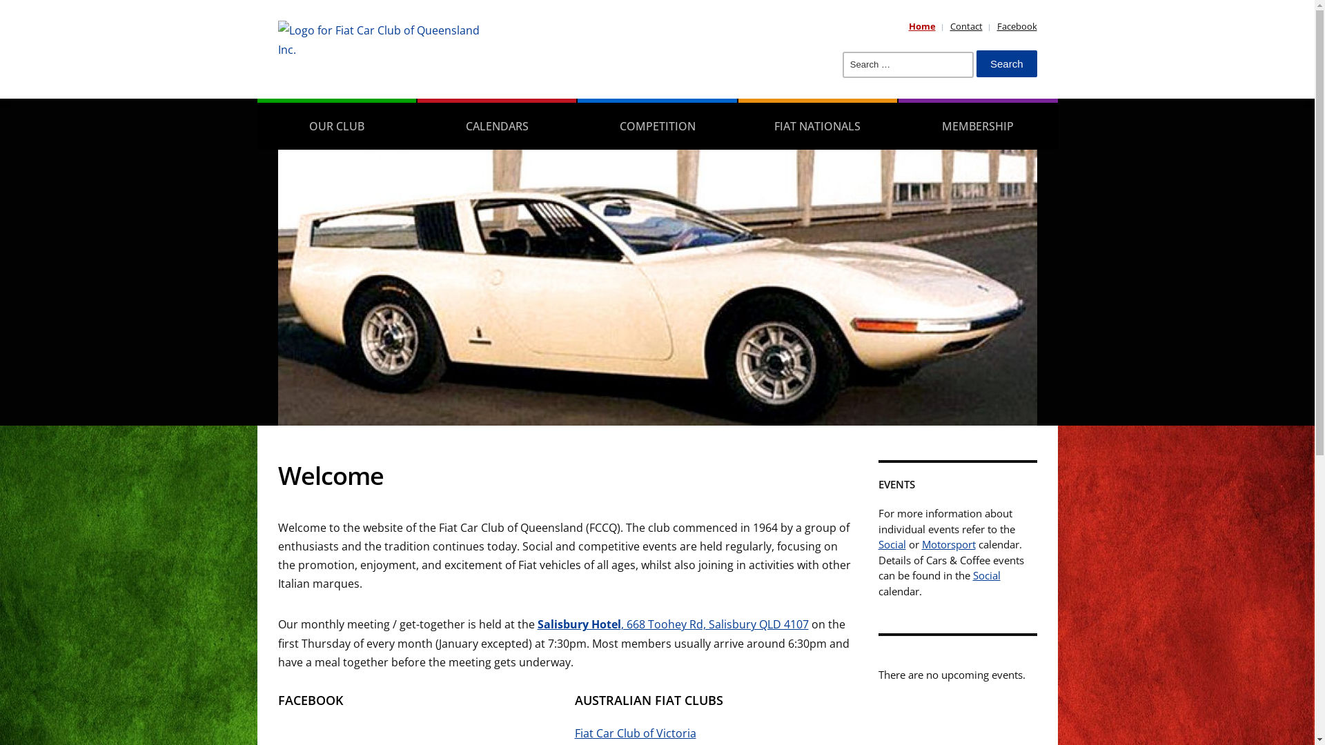  What do you see at coordinates (922, 26) in the screenshot?
I see `Home` at bounding box center [922, 26].